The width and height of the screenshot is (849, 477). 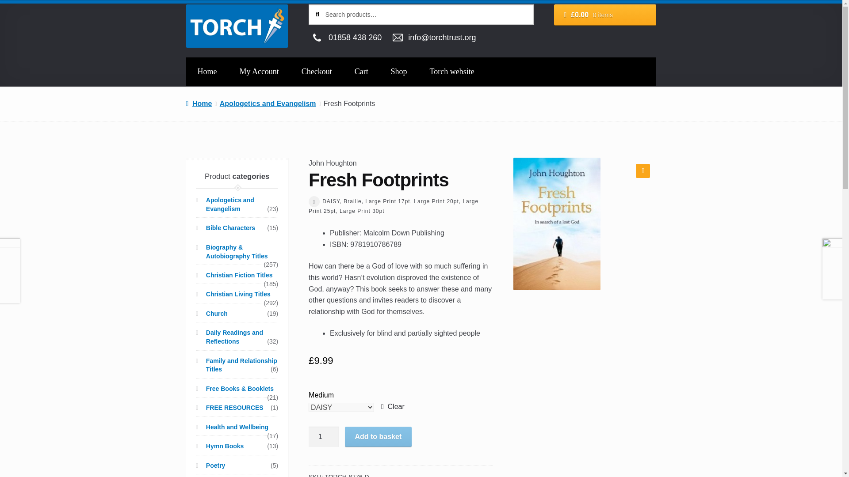 I want to click on View your shopping basket, so click(x=399, y=72).